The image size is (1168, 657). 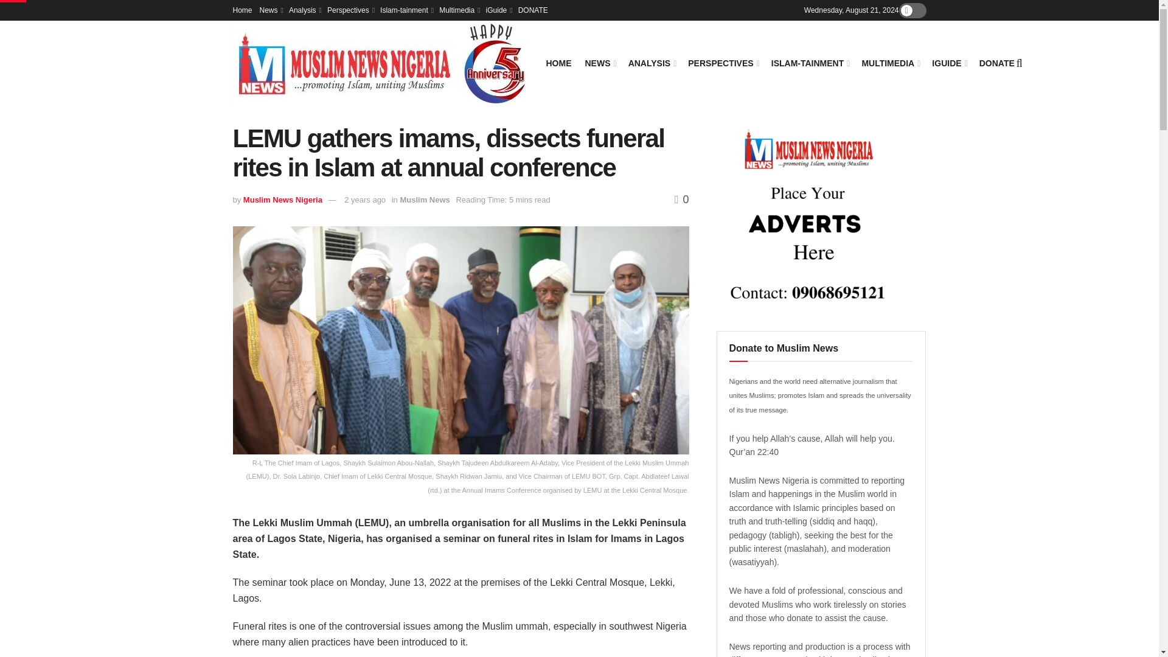 What do you see at coordinates (533, 10) in the screenshot?
I see `DONATE` at bounding box center [533, 10].